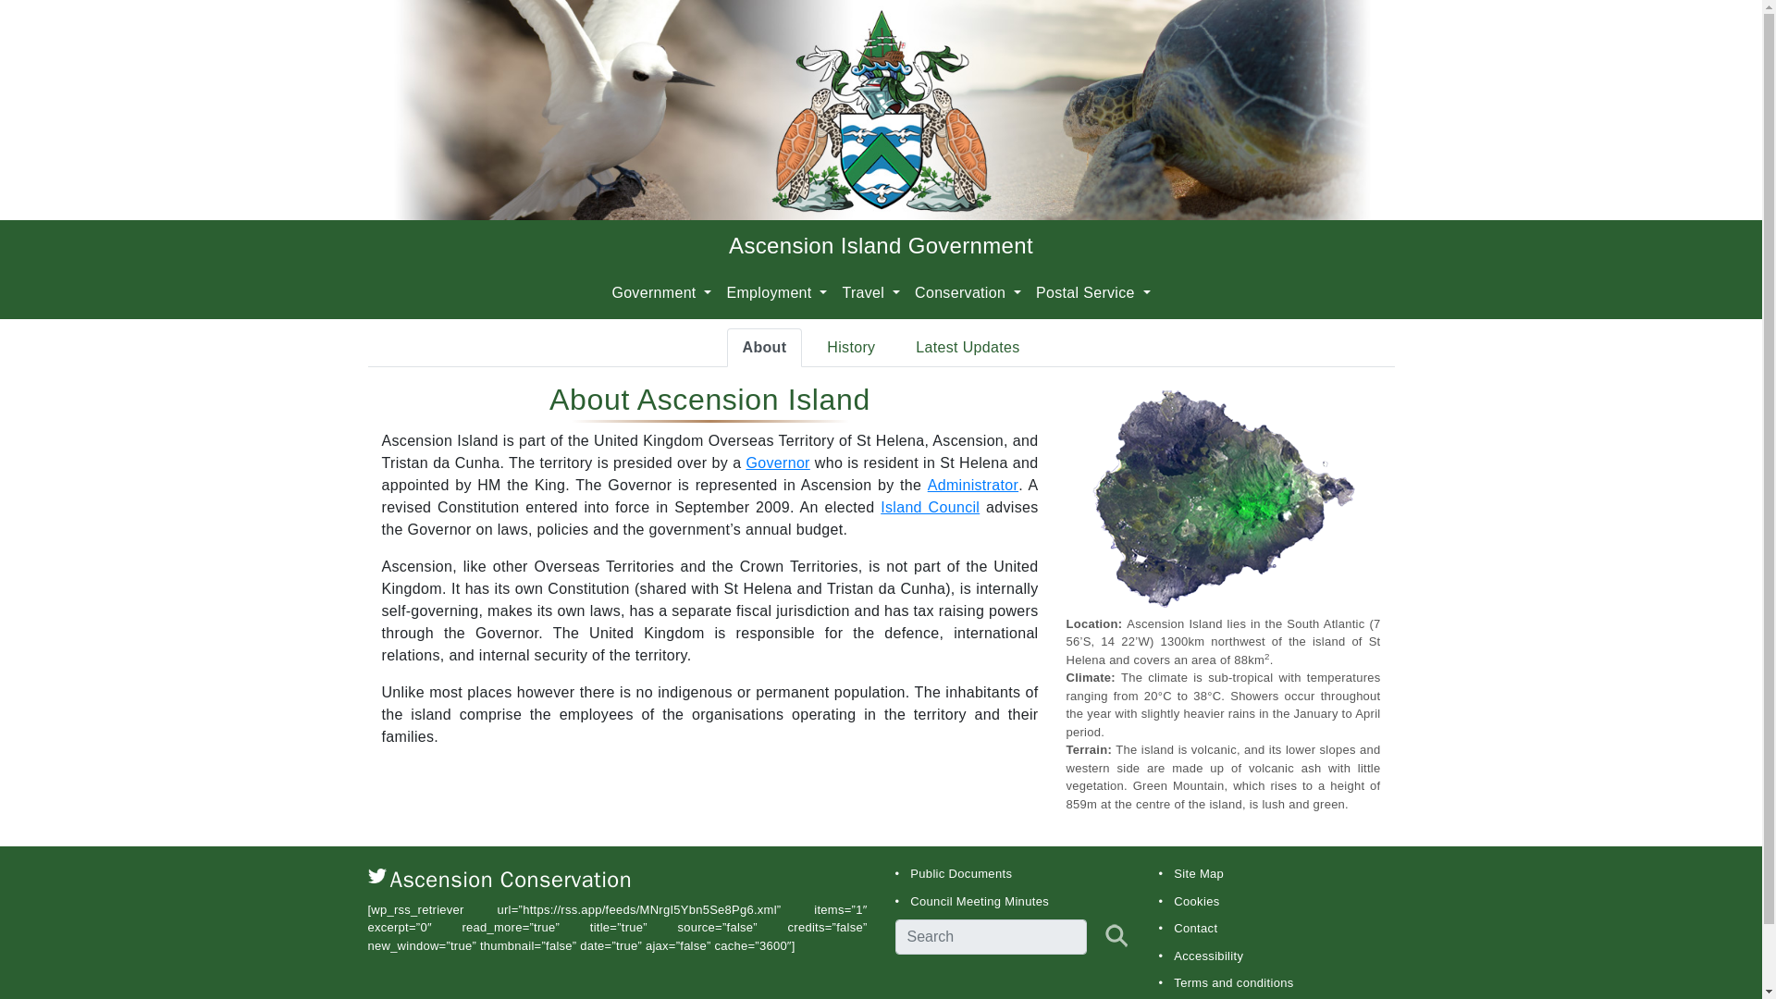 This screenshot has width=1776, height=999. Describe the element at coordinates (972, 485) in the screenshot. I see `Administrator` at that location.